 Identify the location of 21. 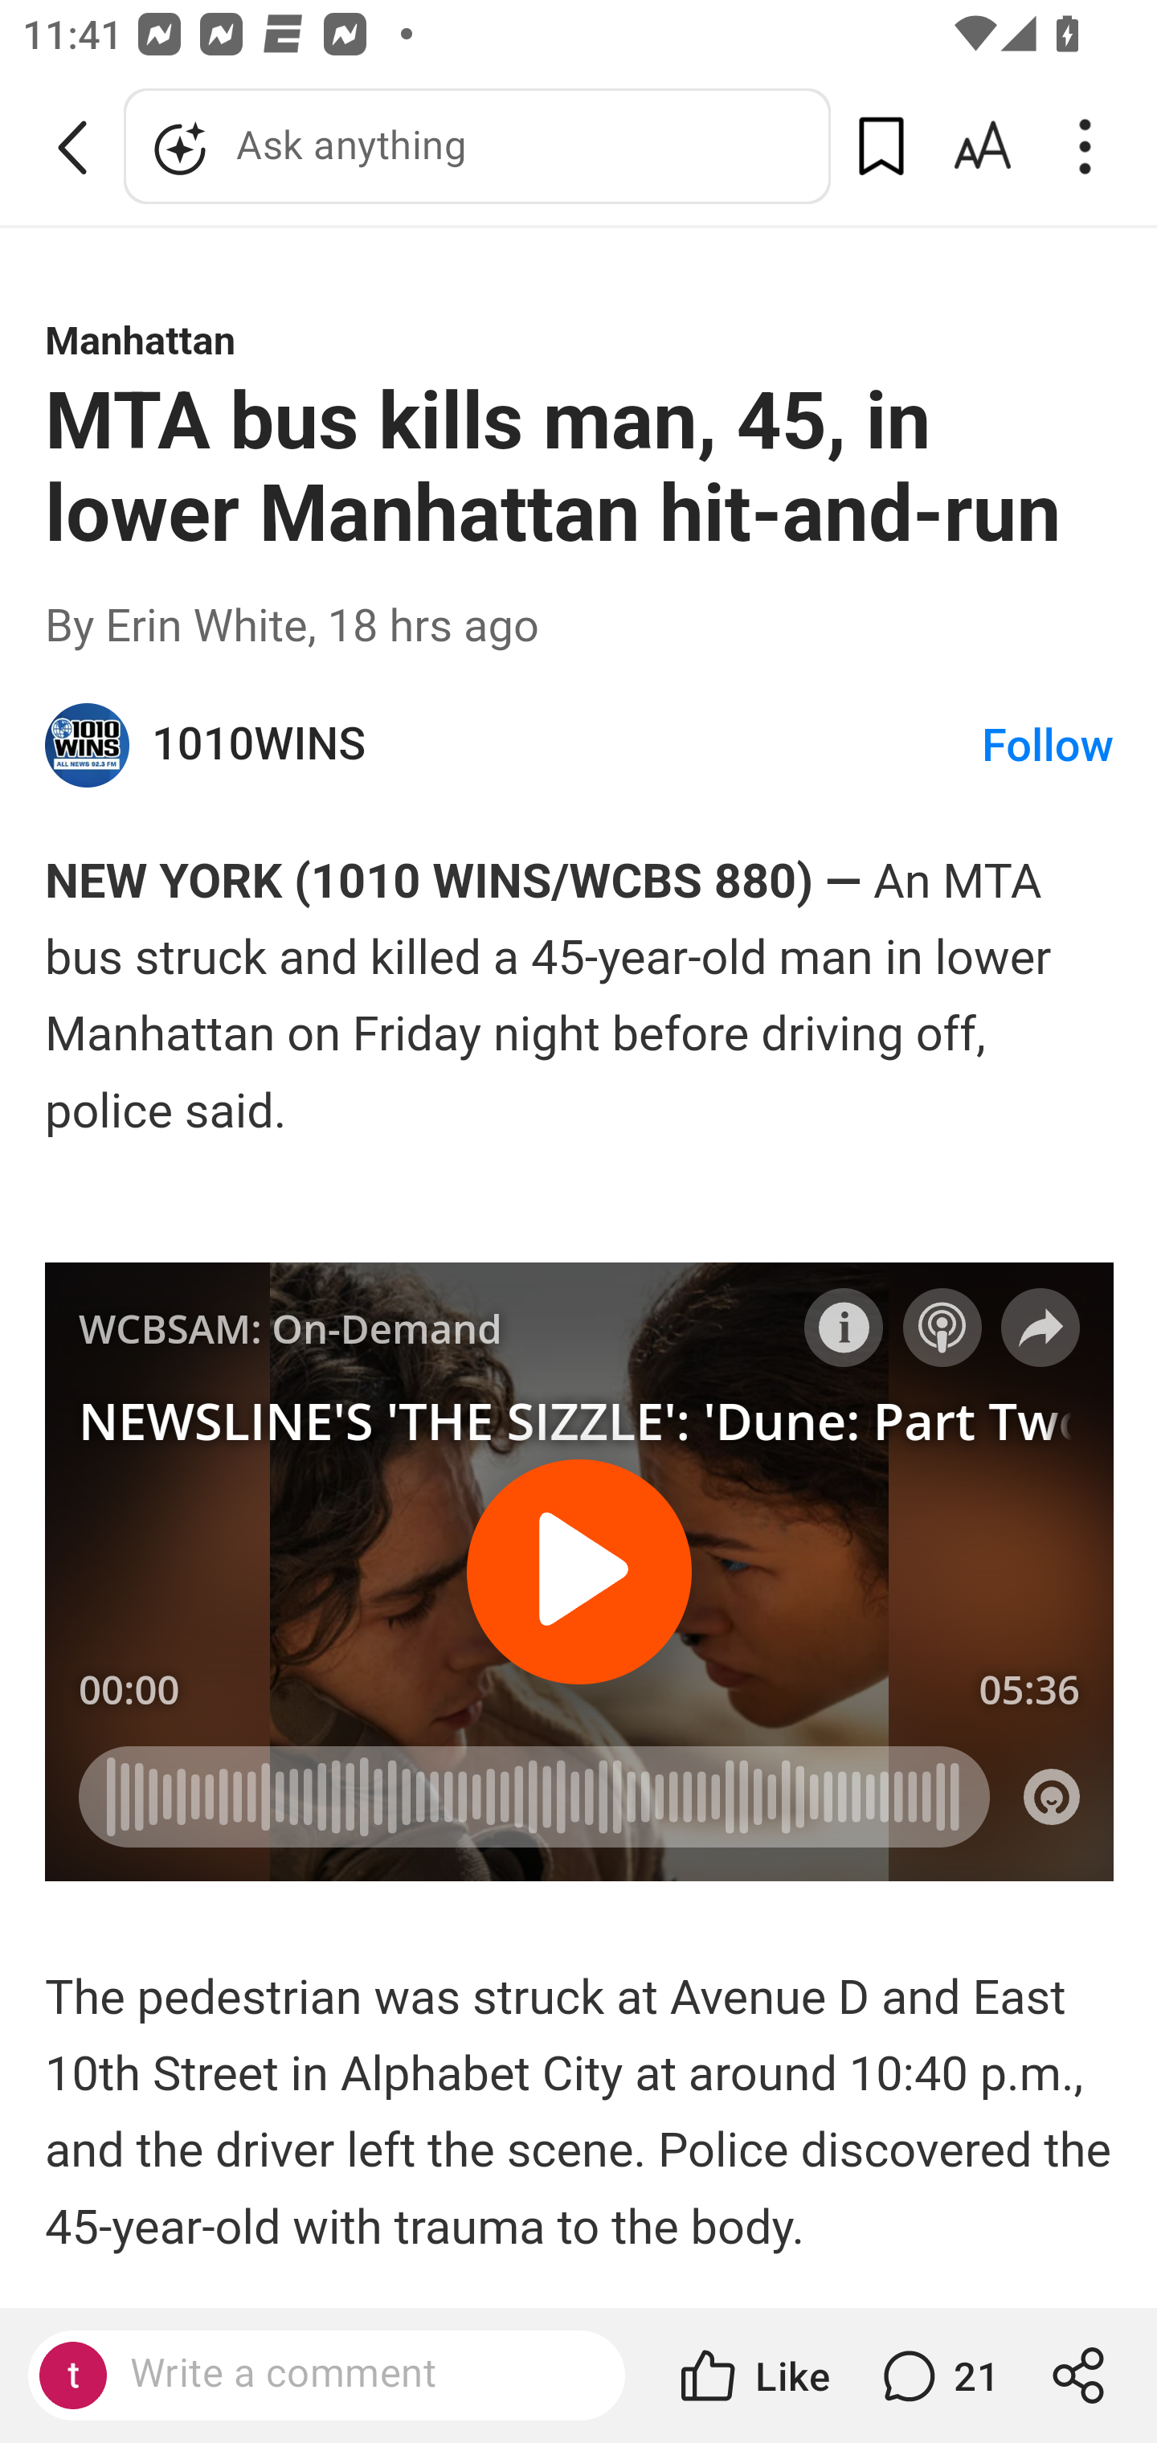
(937, 2375).